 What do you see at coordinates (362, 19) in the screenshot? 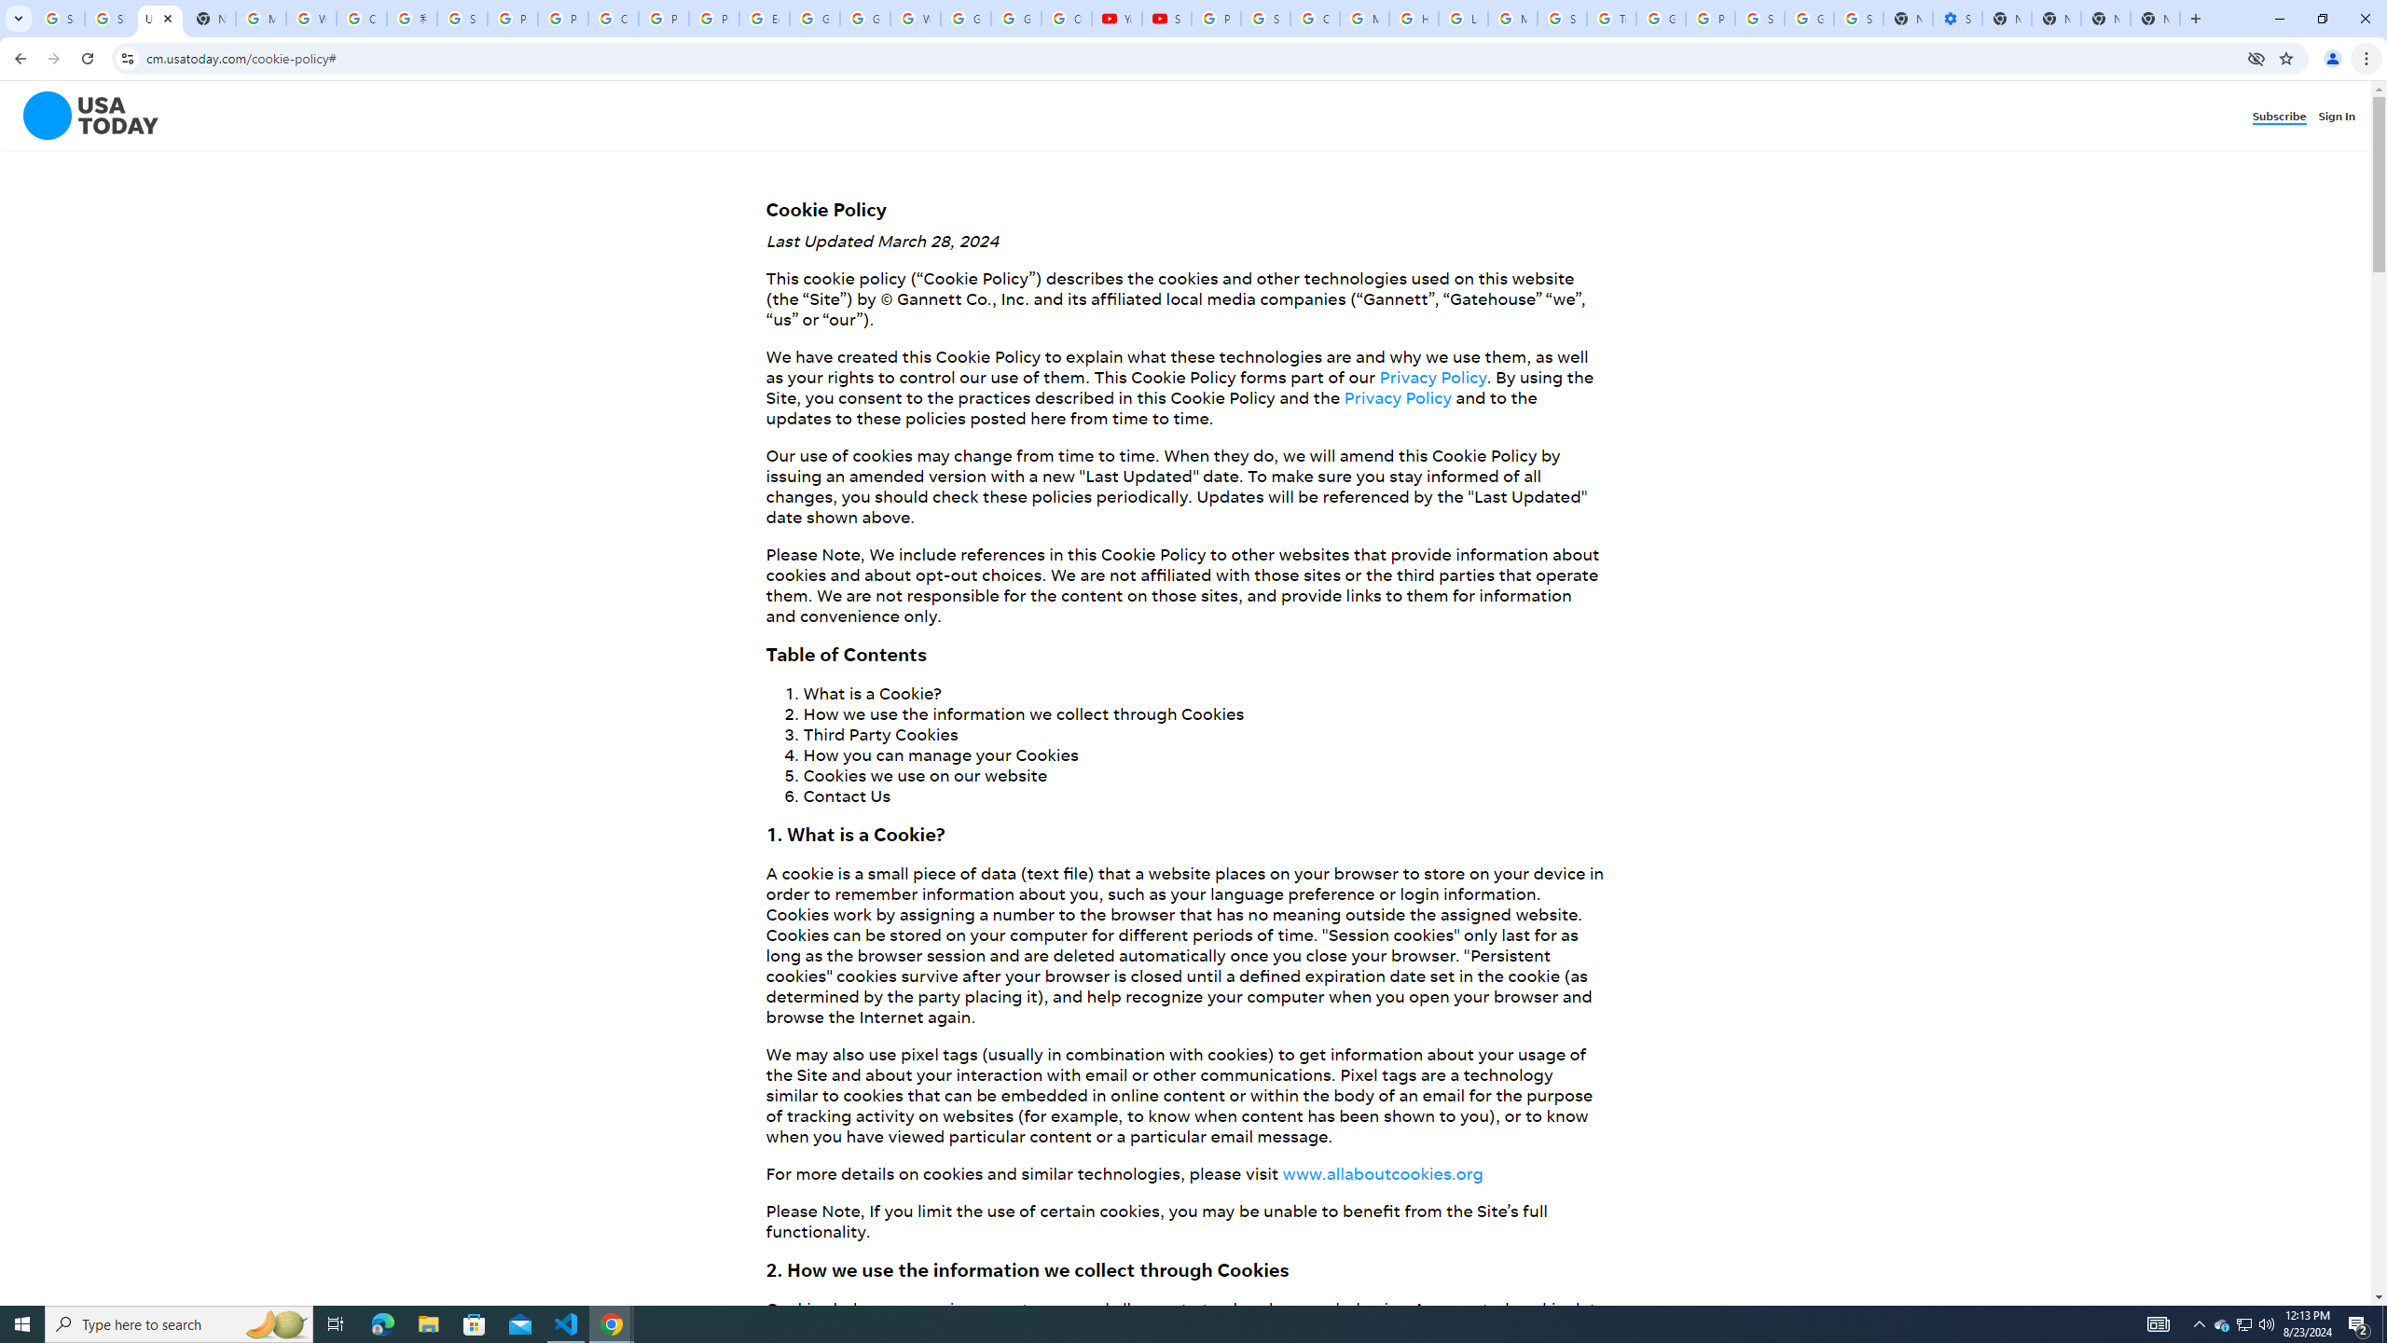
I see `Create your Google Account` at bounding box center [362, 19].